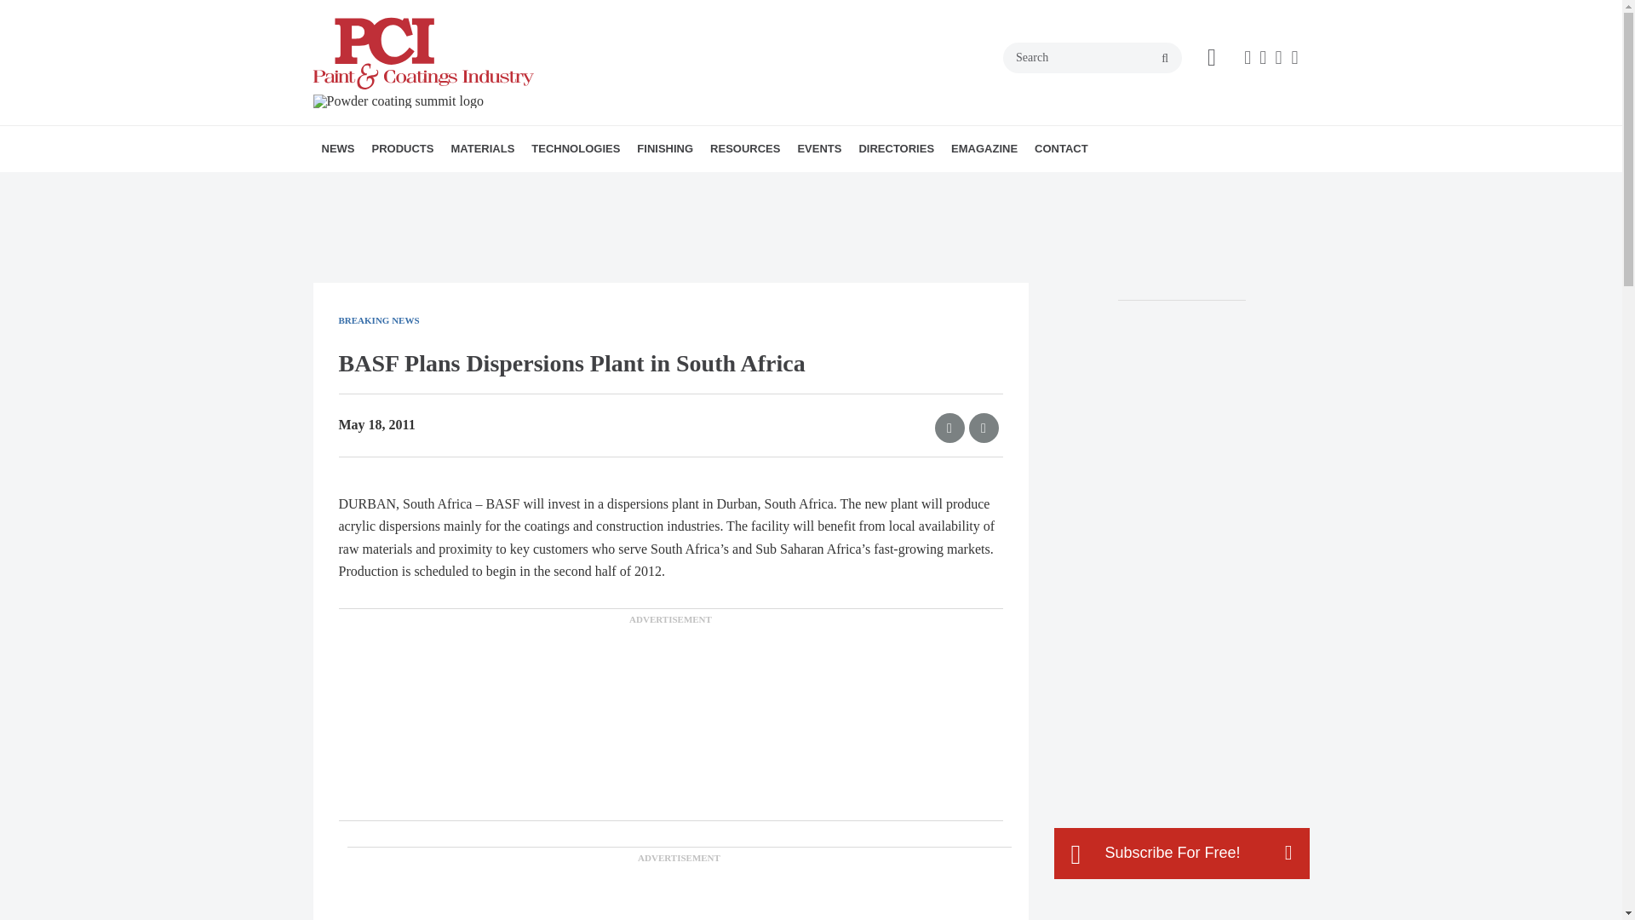 This screenshot has height=920, width=1635. What do you see at coordinates (1278, 58) in the screenshot?
I see `linkedin` at bounding box center [1278, 58].